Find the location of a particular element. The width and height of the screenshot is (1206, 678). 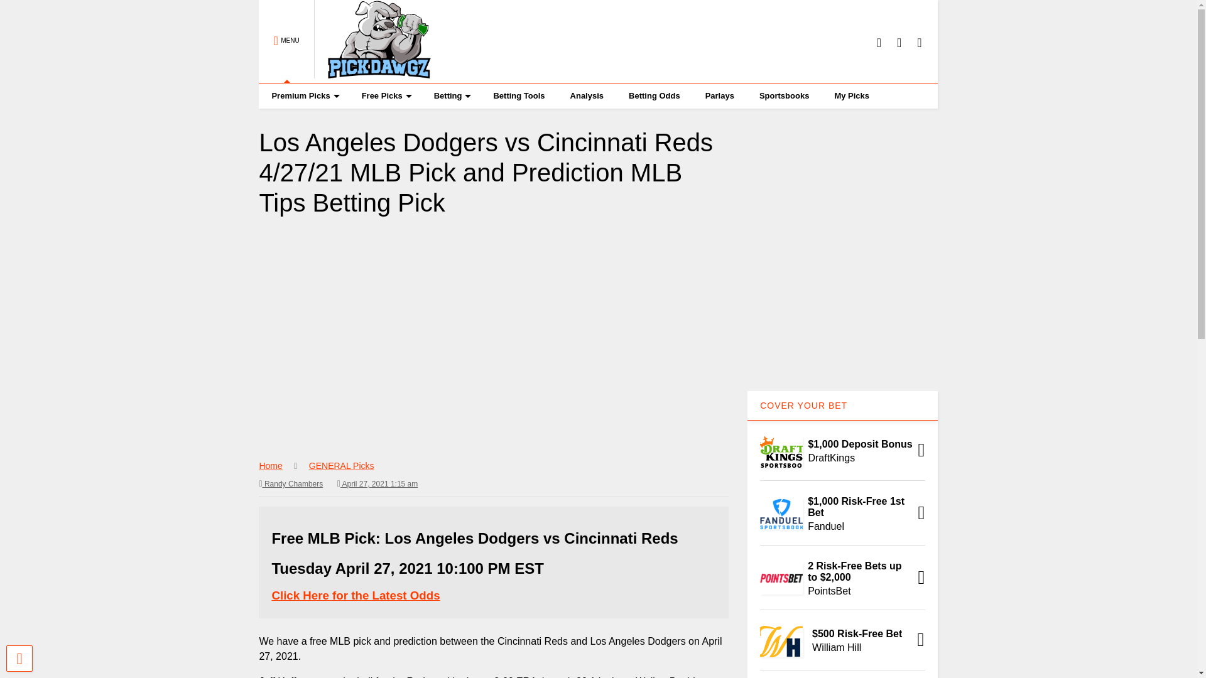

Free Picks is located at coordinates (385, 95).